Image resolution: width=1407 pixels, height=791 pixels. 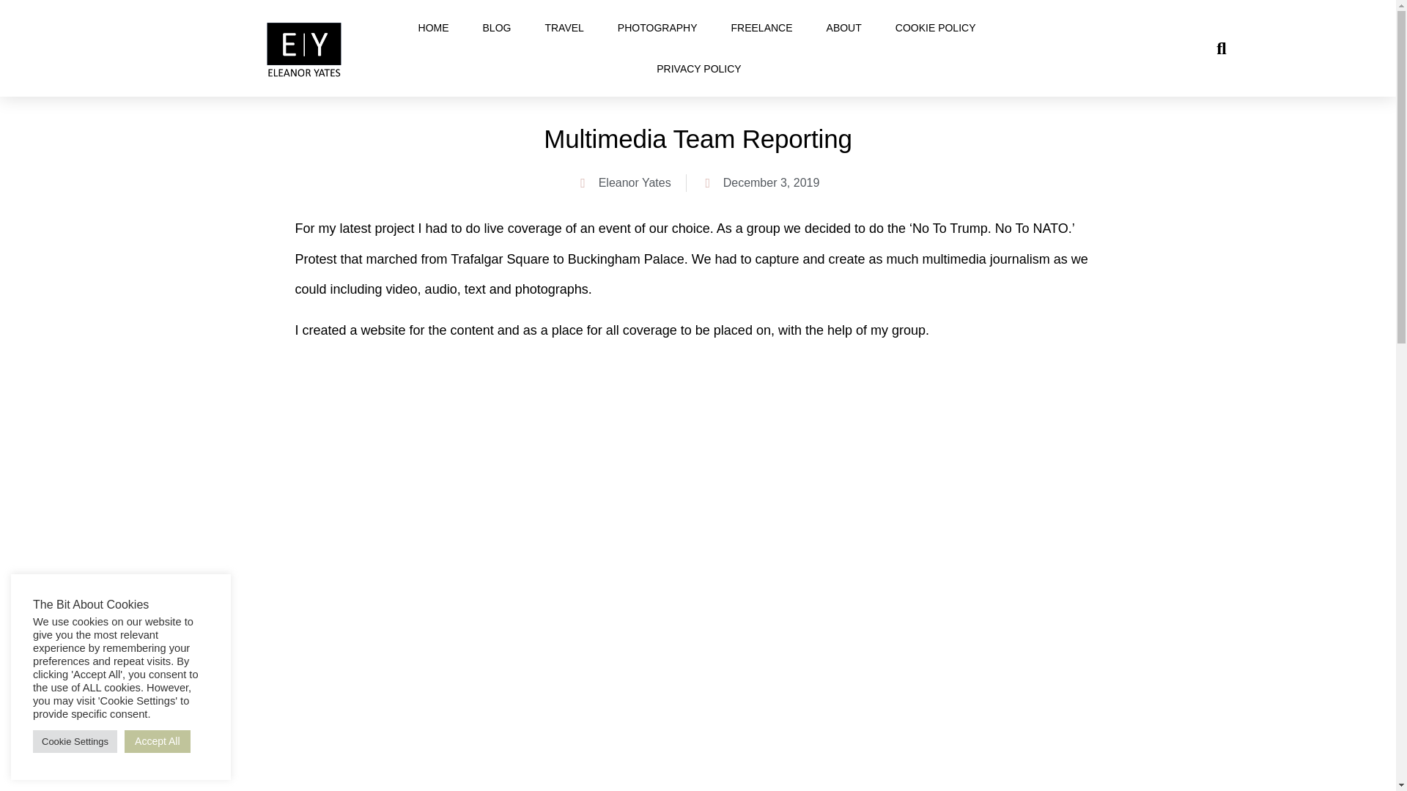 I want to click on TRAVEL, so click(x=564, y=27).